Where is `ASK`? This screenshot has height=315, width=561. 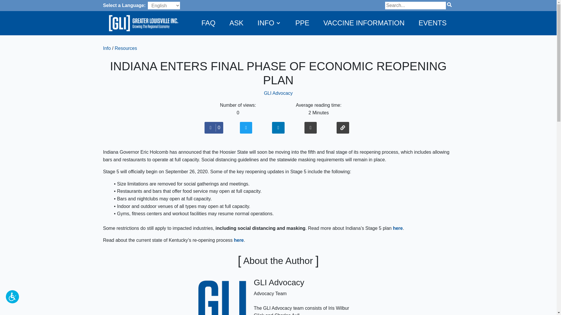 ASK is located at coordinates (236, 23).